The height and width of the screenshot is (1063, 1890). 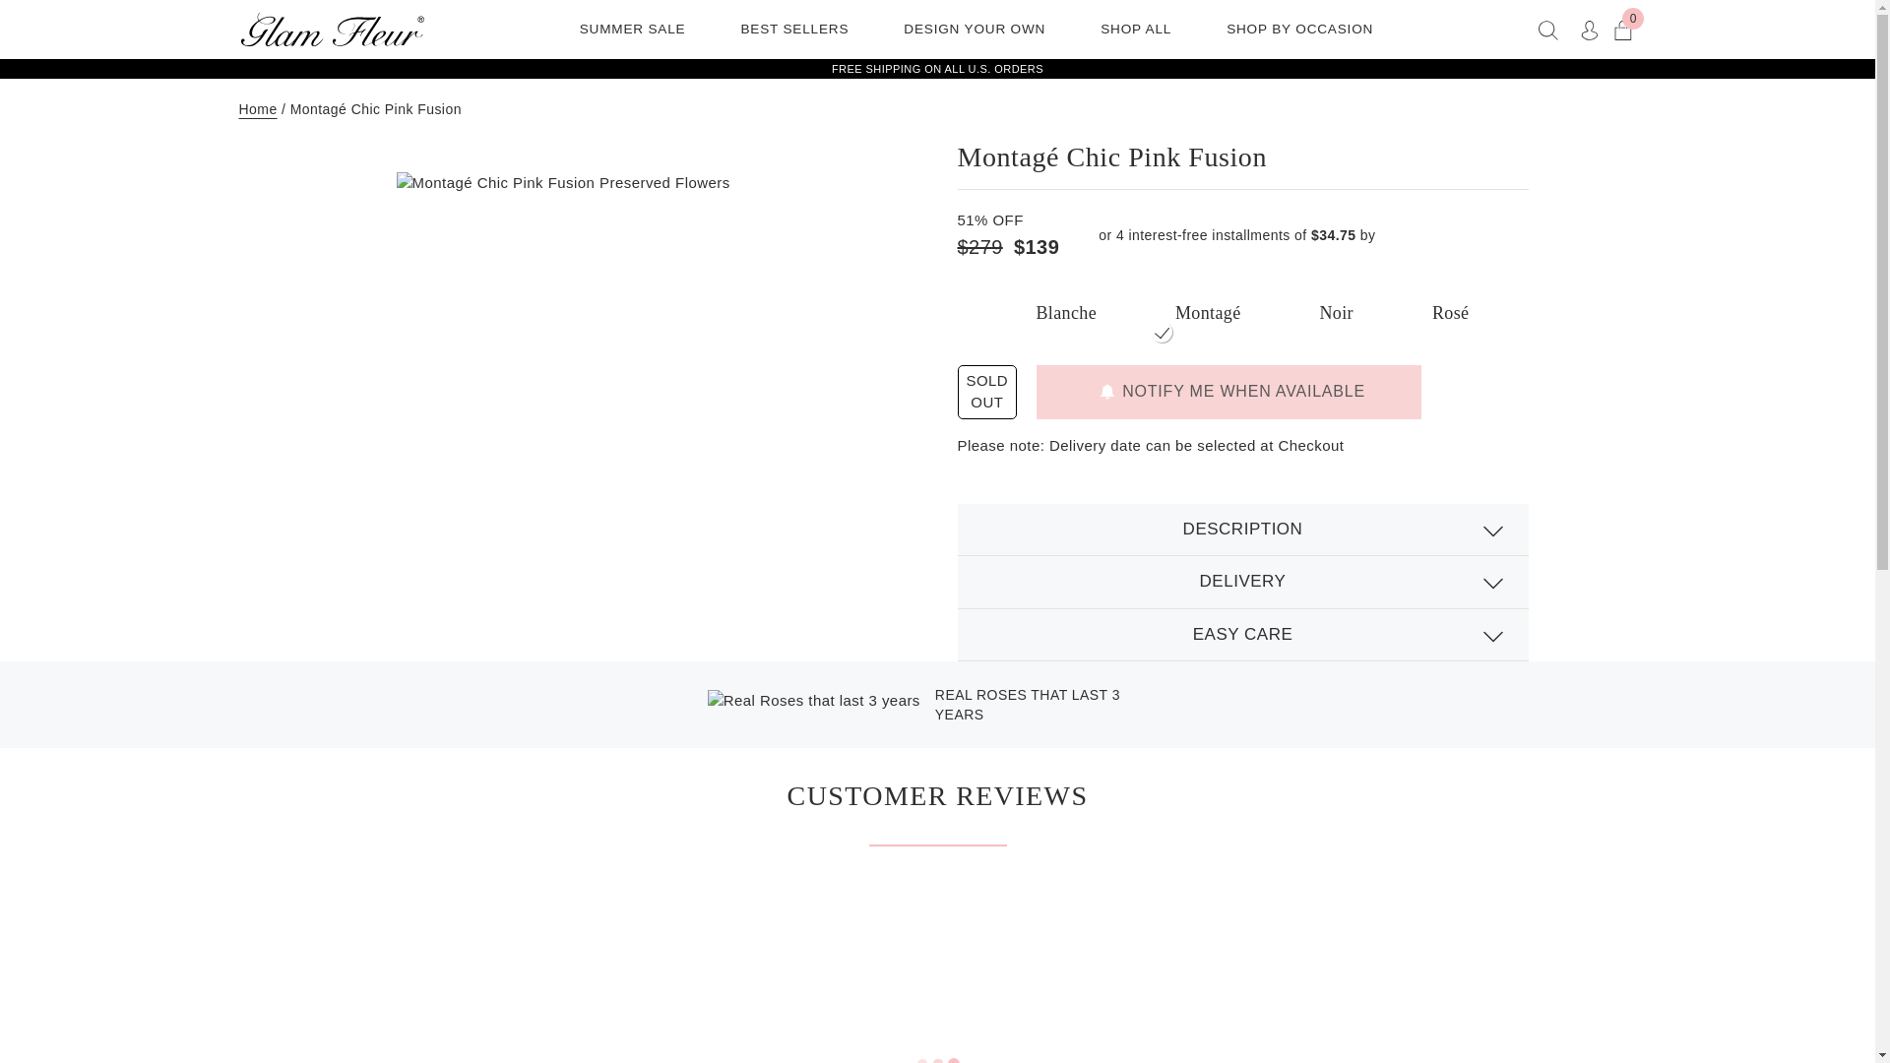 What do you see at coordinates (1136, 29) in the screenshot?
I see `SHOP ALL` at bounding box center [1136, 29].